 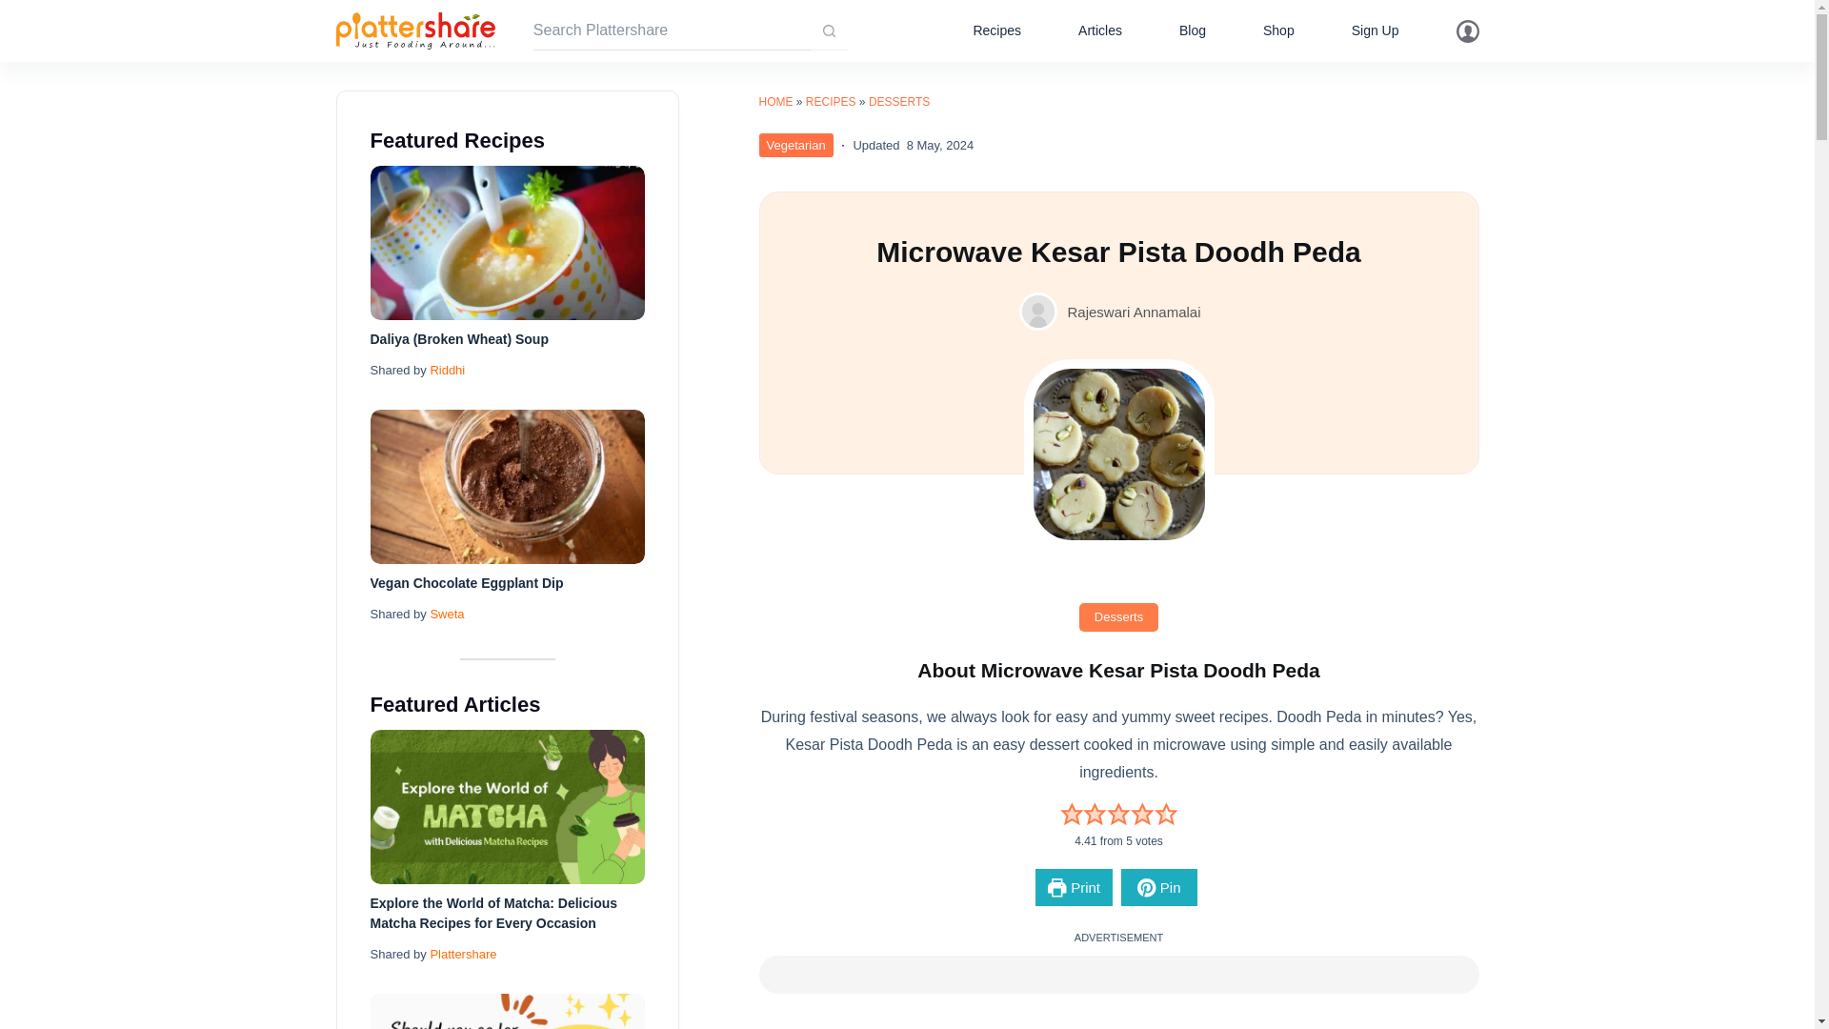 What do you see at coordinates (1193, 30) in the screenshot?
I see `Blog` at bounding box center [1193, 30].